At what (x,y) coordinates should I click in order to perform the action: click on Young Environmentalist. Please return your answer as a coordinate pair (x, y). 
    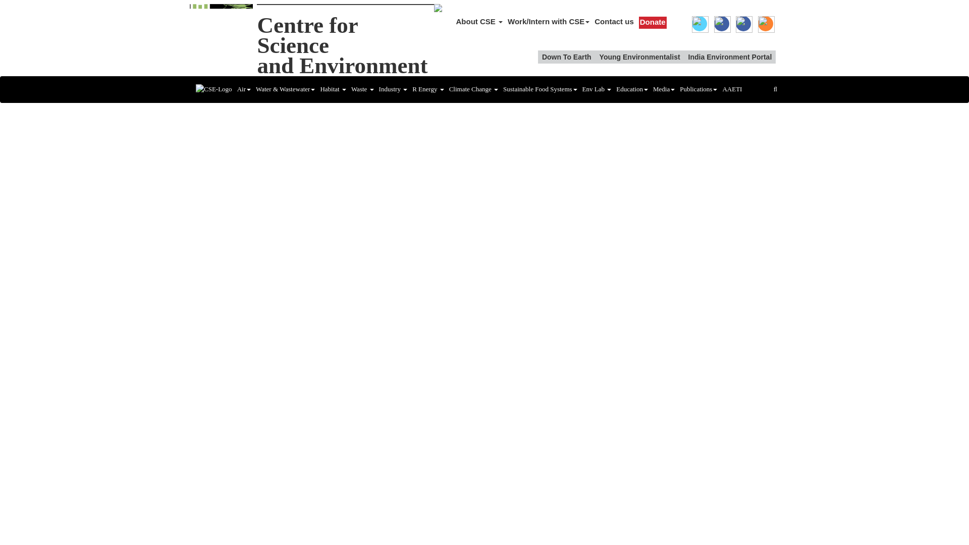
    Looking at the image, I should click on (640, 57).